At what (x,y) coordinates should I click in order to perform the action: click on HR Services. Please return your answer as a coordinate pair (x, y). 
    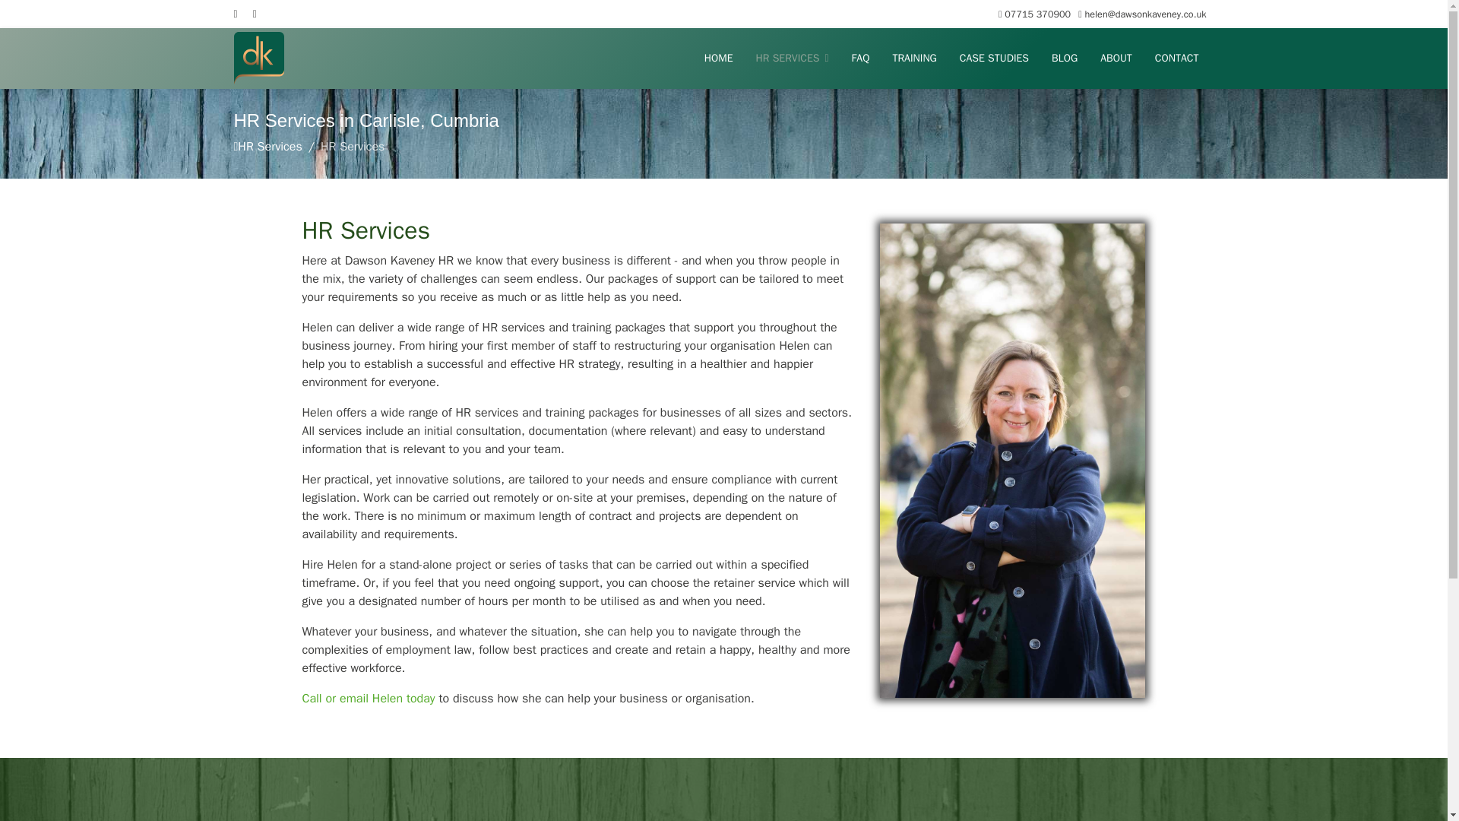
    Looking at the image, I should click on (269, 146).